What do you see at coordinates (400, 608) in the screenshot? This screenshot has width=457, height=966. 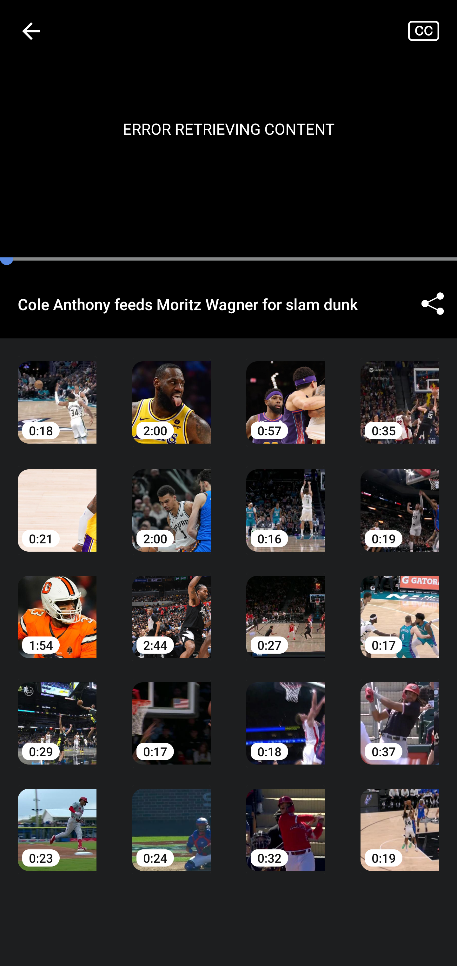 I see `0:17` at bounding box center [400, 608].